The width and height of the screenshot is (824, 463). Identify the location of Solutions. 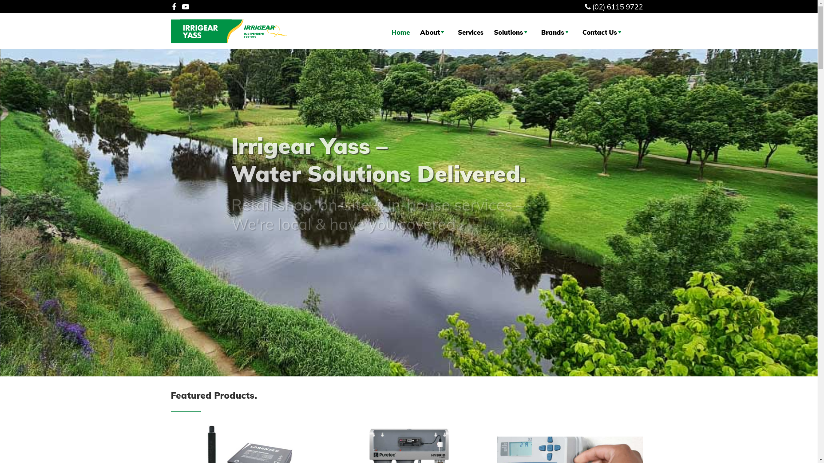
(512, 33).